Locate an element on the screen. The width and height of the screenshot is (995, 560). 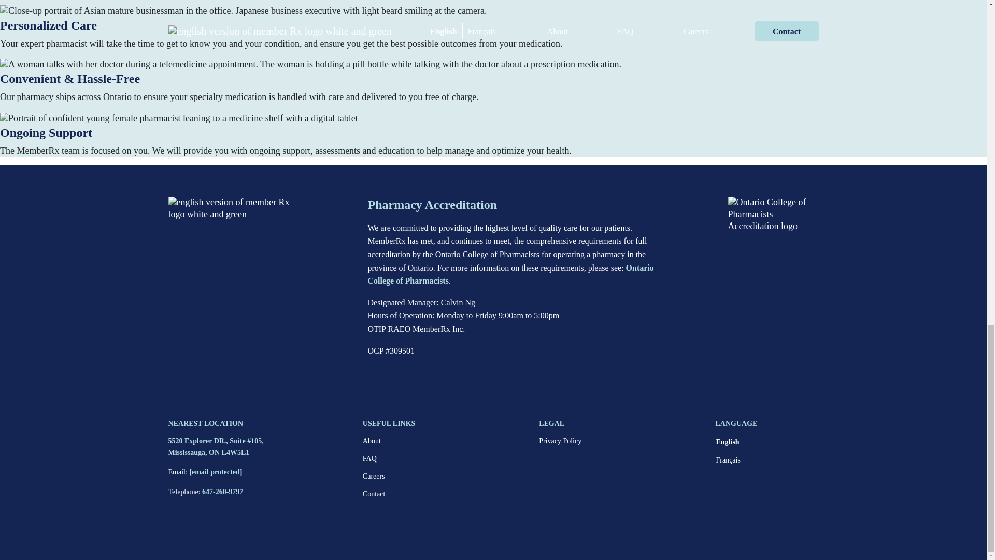
FAQ is located at coordinates (370, 458).